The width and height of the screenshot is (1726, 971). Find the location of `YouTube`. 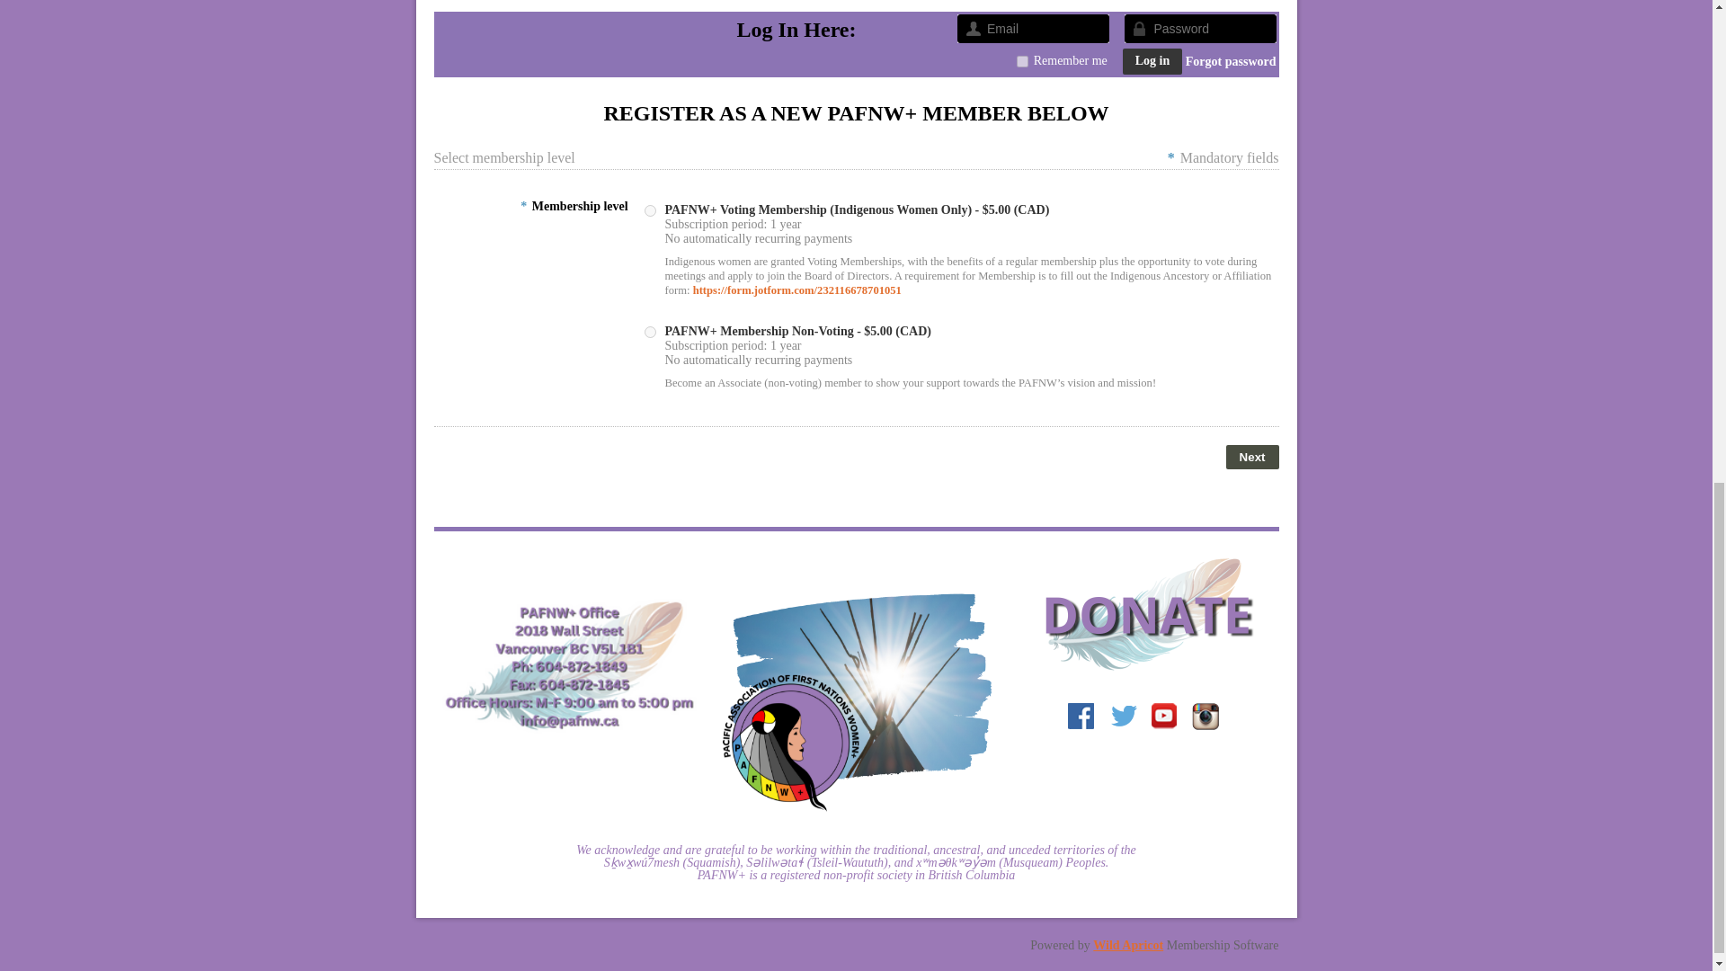

YouTube is located at coordinates (1163, 717).